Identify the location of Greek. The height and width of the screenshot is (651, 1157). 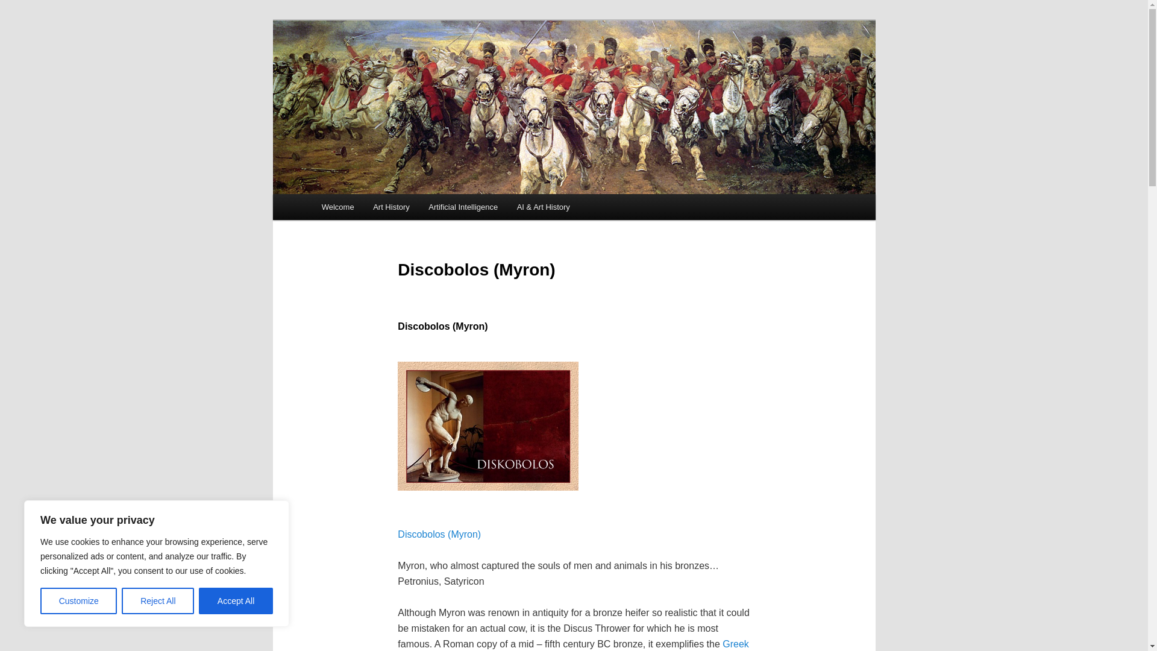
(735, 644).